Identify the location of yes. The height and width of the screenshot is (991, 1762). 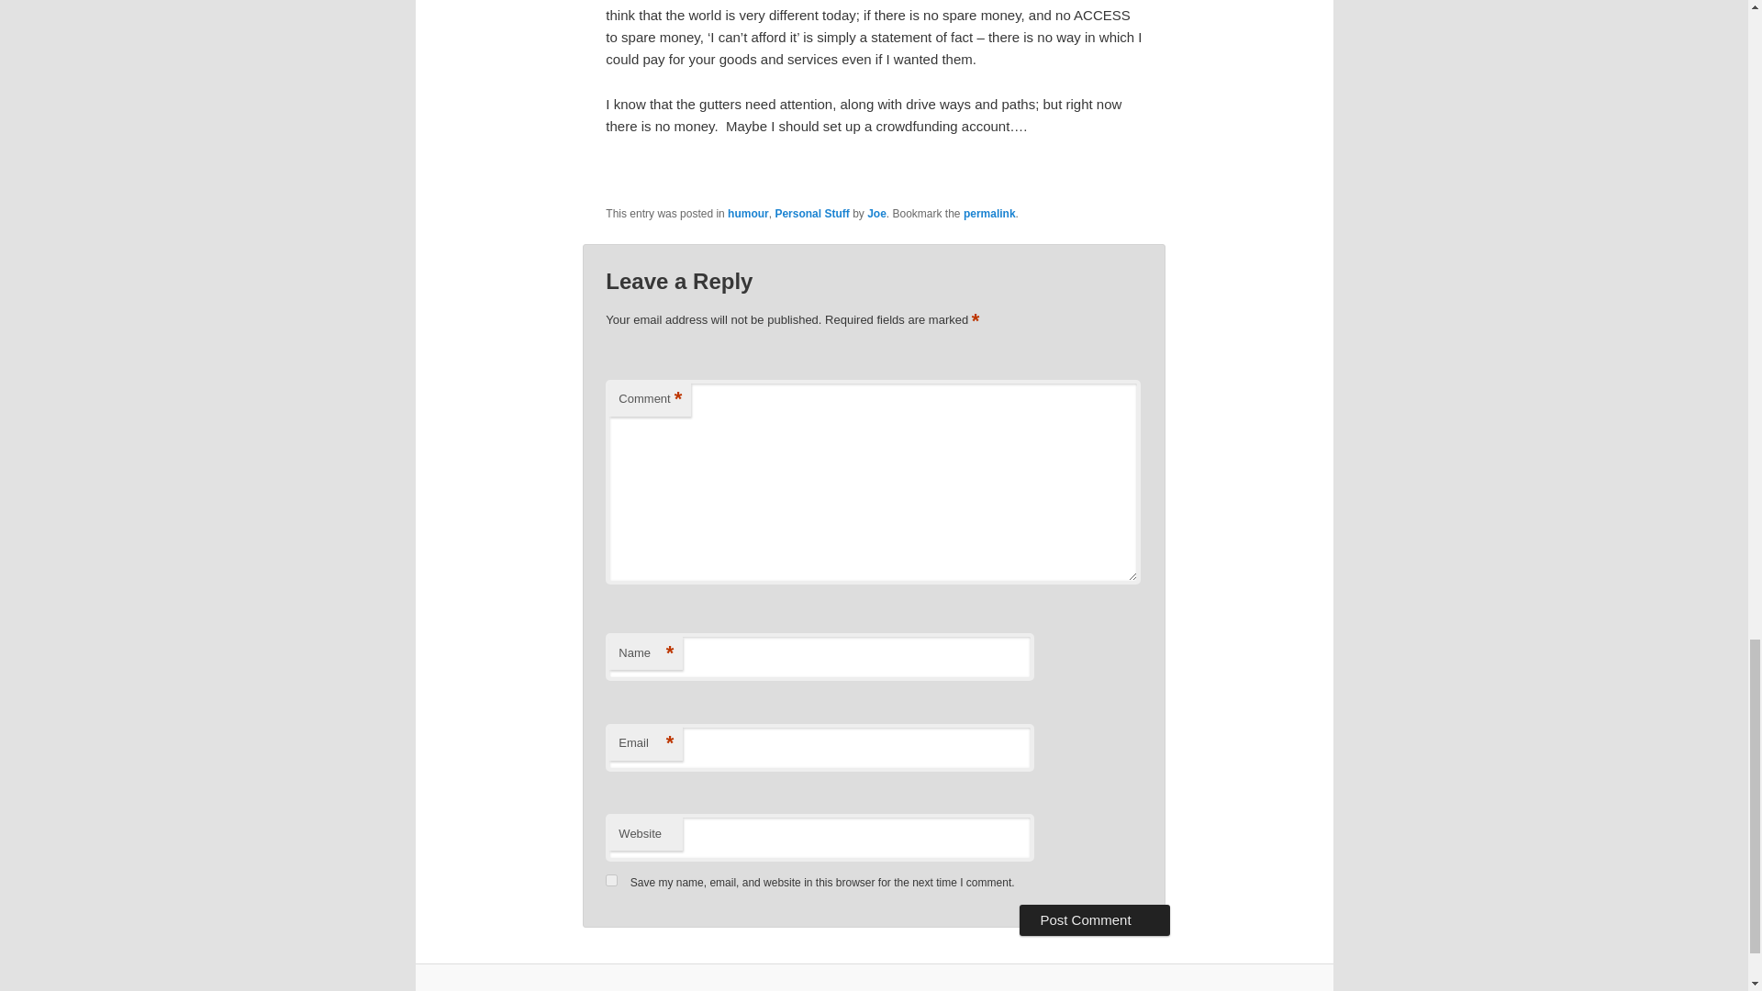
(611, 879).